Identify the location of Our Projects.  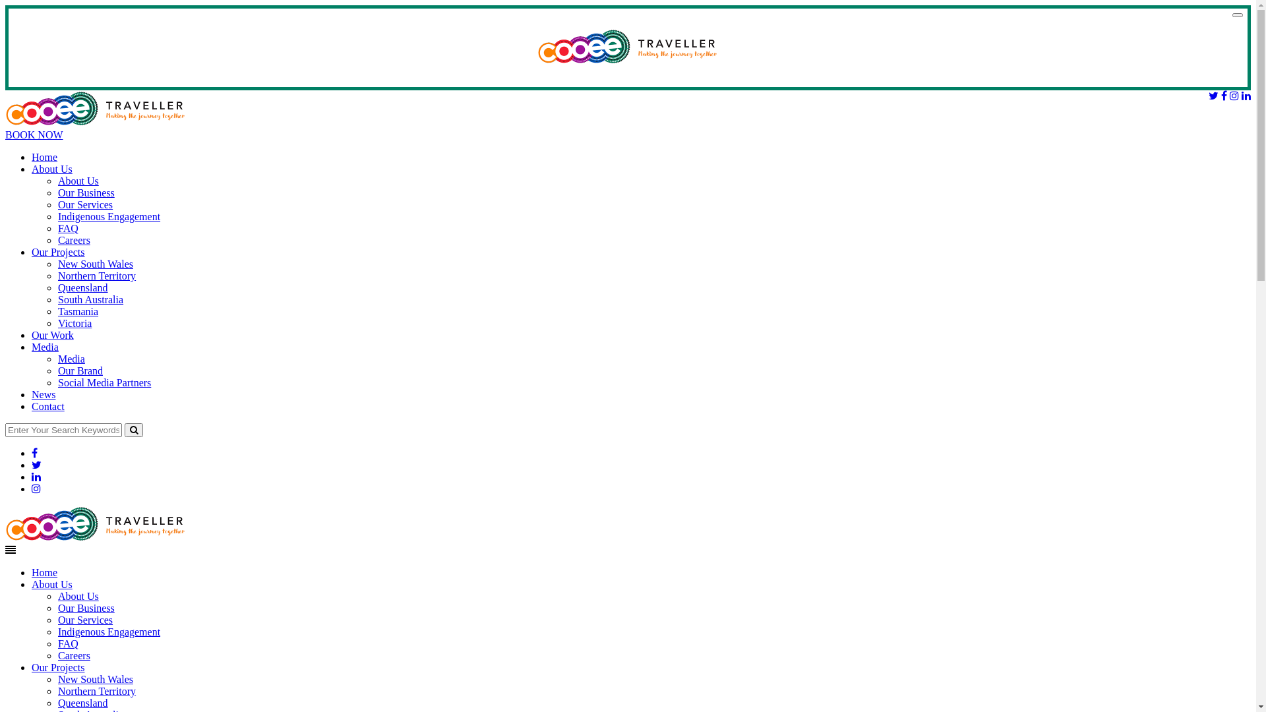
(58, 667).